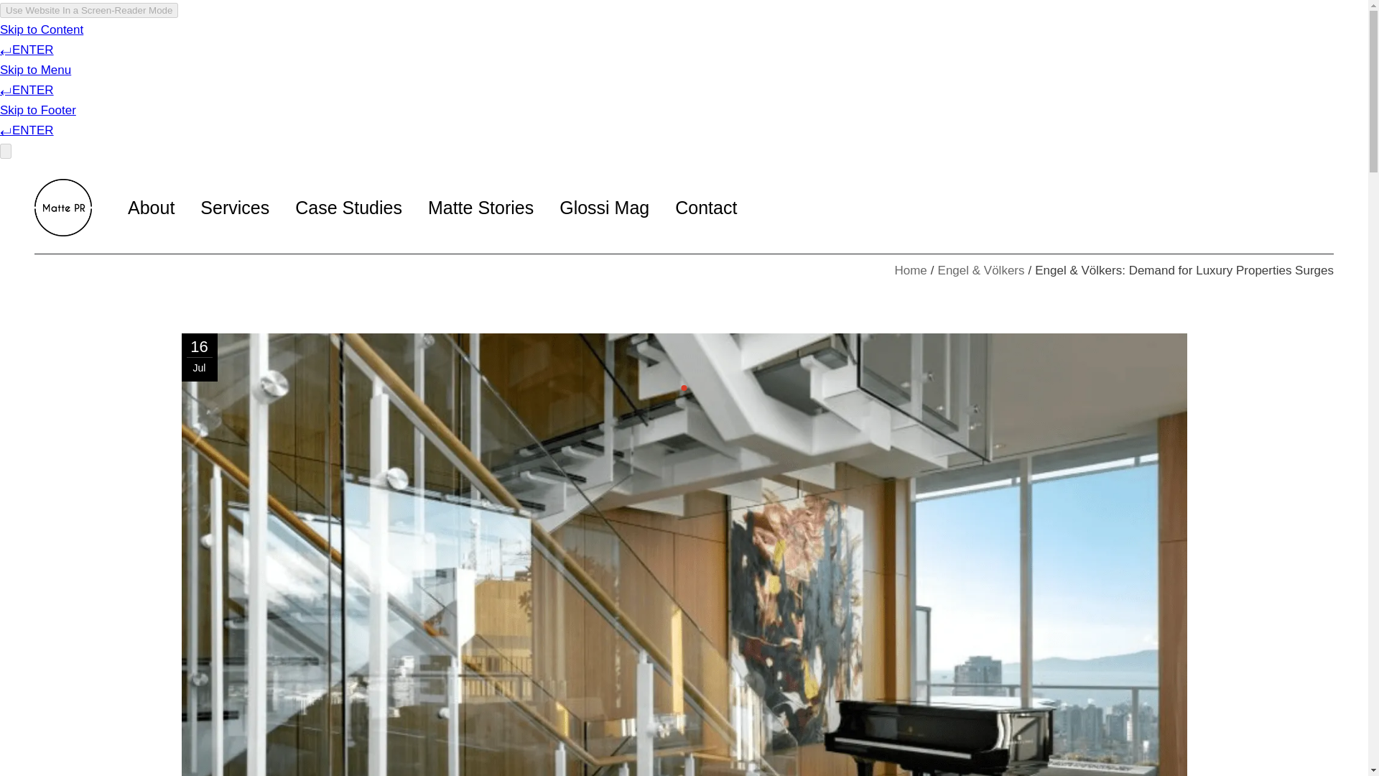 Image resolution: width=1379 pixels, height=776 pixels. I want to click on Home, so click(910, 270).